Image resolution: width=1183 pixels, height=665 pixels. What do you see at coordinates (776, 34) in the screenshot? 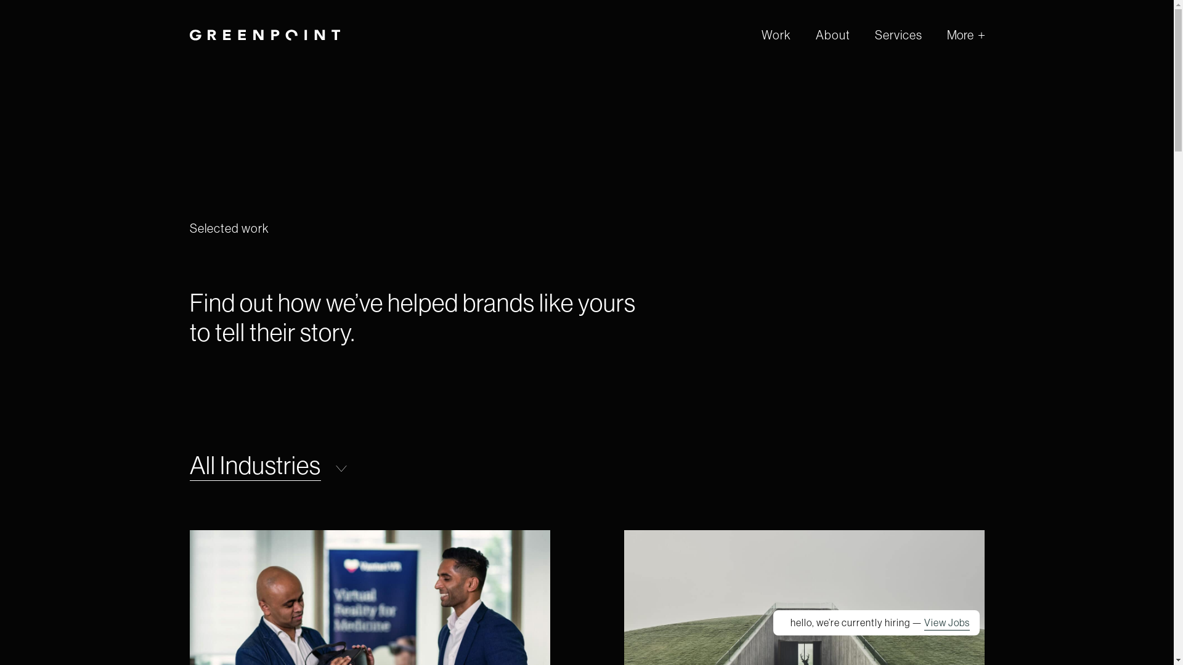
I see `Work` at bounding box center [776, 34].